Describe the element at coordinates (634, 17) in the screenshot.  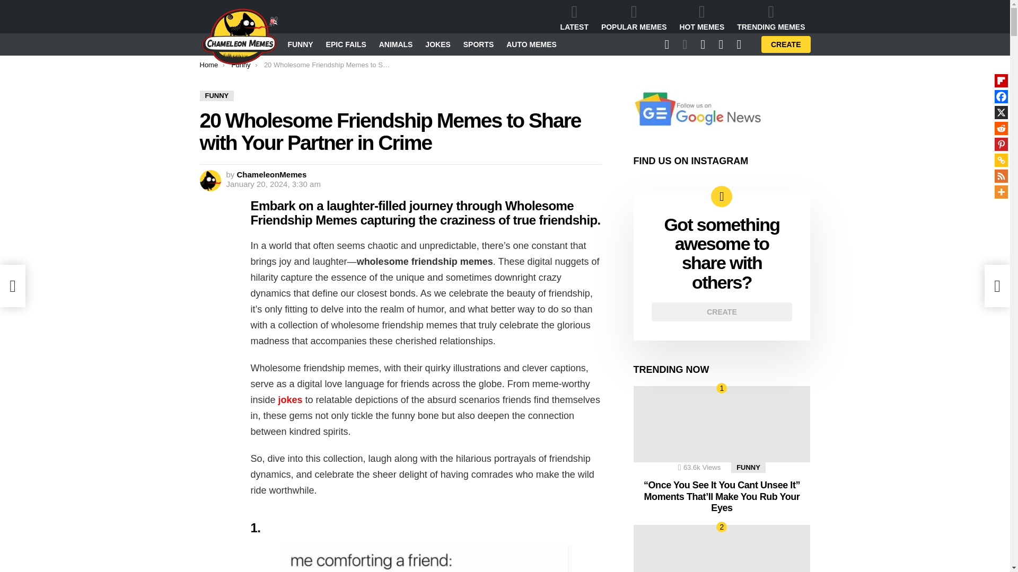
I see `POPULAR MEMES` at that location.